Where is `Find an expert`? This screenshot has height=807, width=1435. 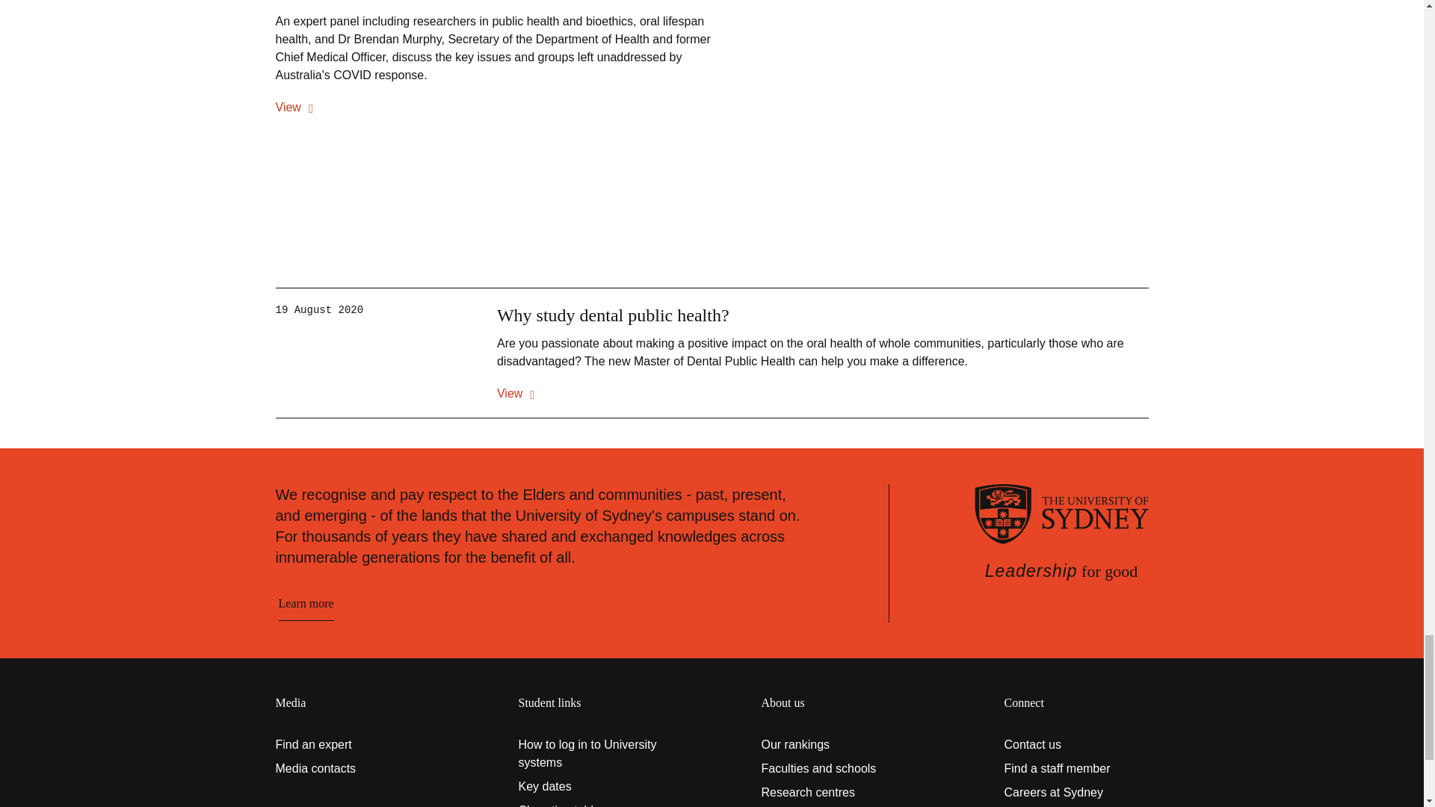
Find an expert is located at coordinates (347, 744).